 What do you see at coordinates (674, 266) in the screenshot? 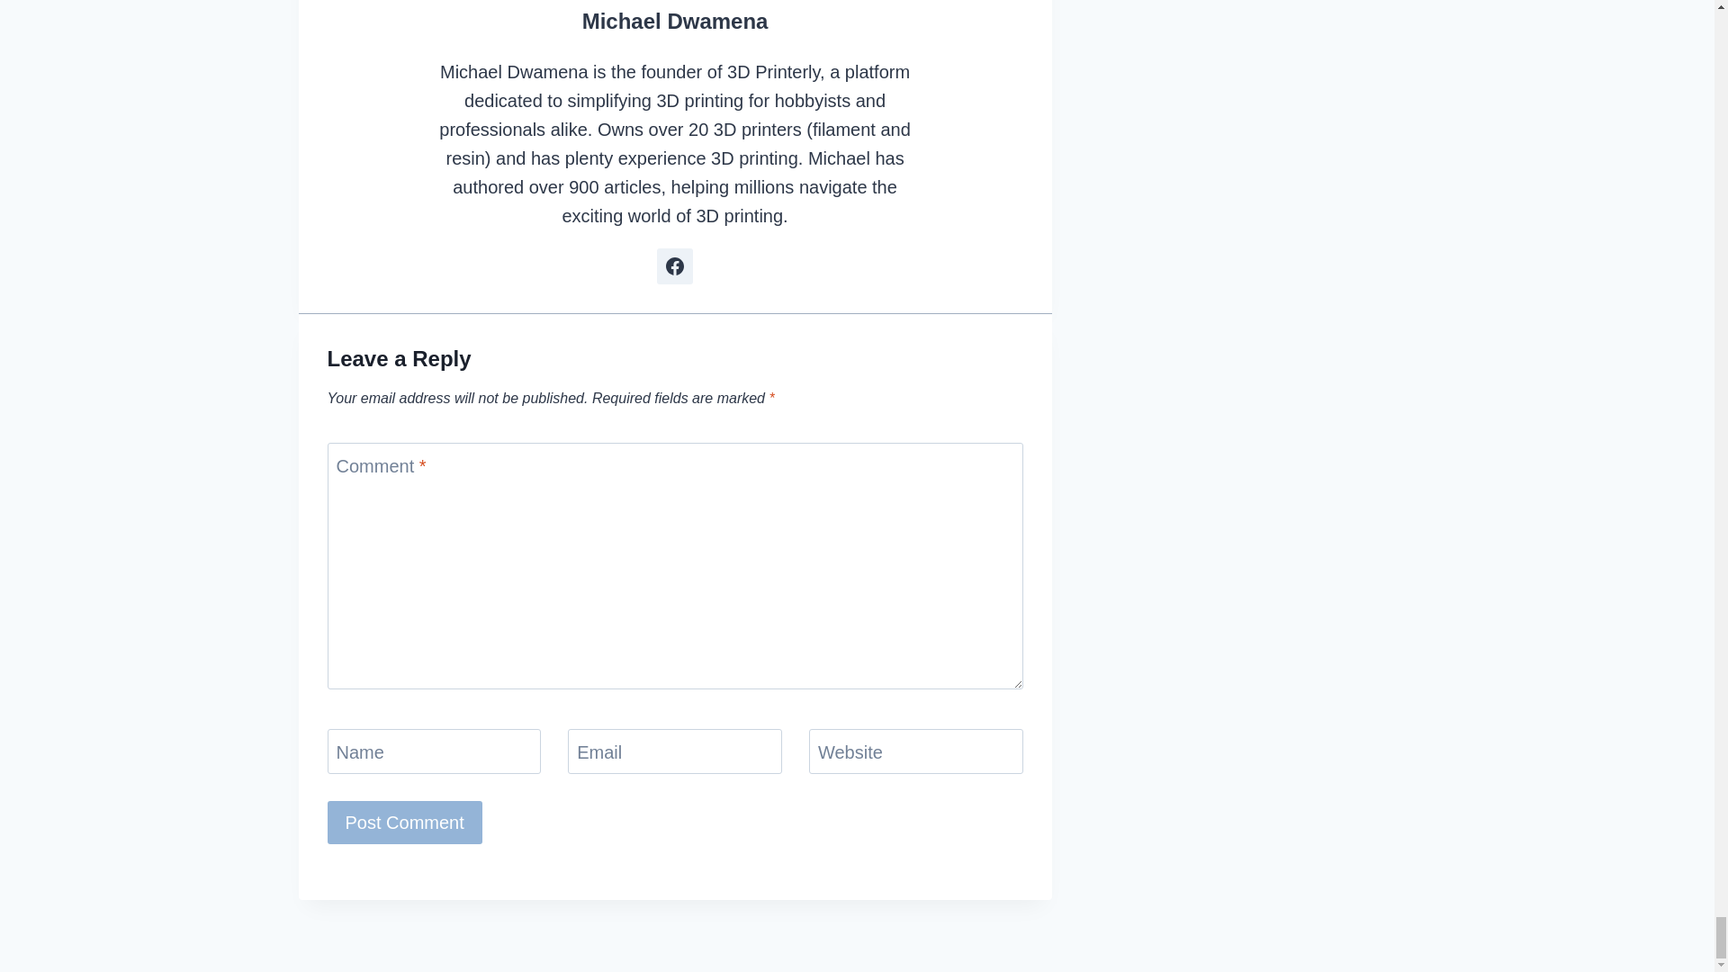
I see `Follow Michael Dwamena on Facebook` at bounding box center [674, 266].